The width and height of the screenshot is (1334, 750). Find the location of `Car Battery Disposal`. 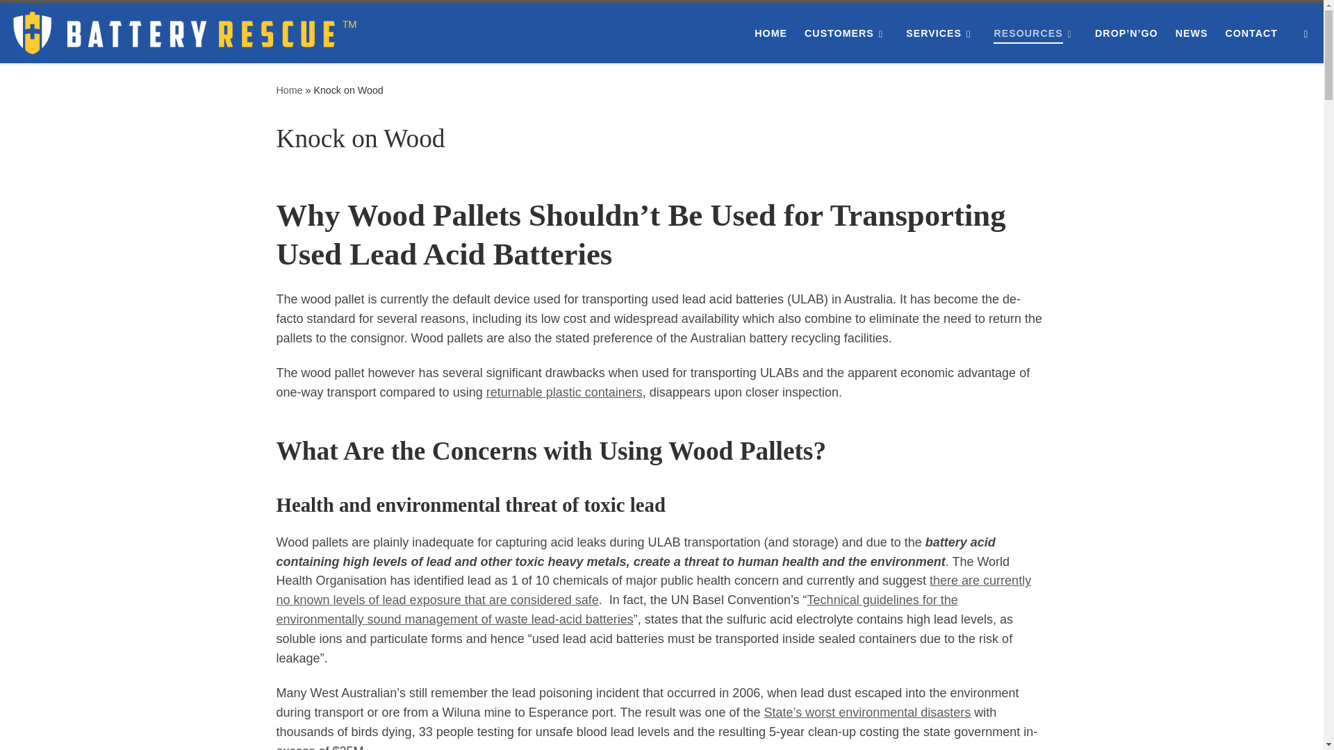

Car Battery Disposal is located at coordinates (1126, 33).